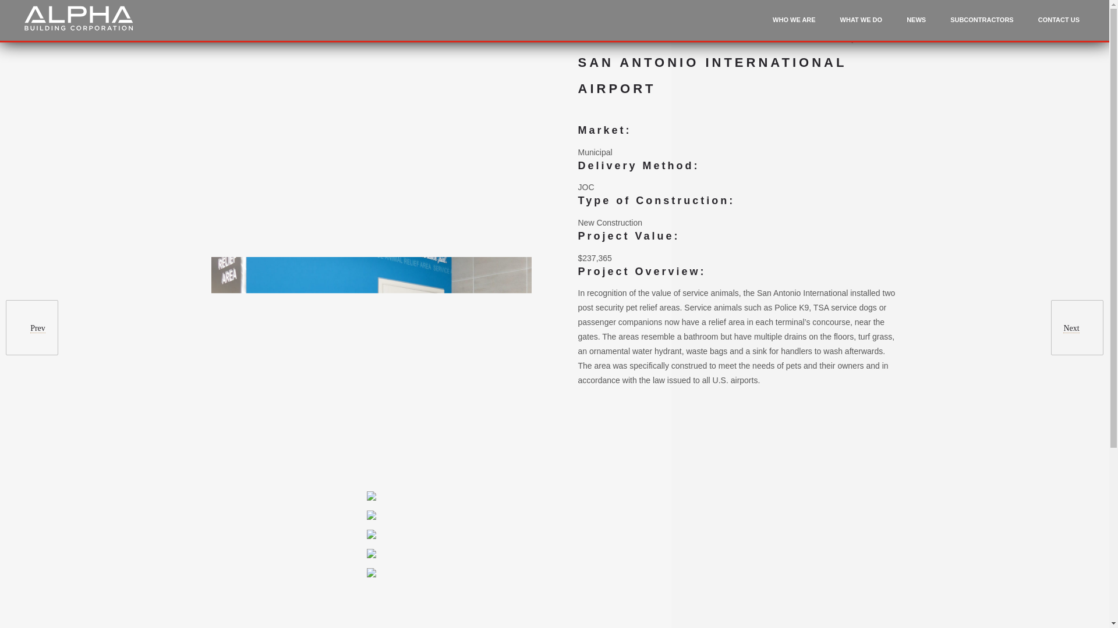  Describe the element at coordinates (982, 24) in the screenshot. I see `SUBCONTRACTORS` at that location.